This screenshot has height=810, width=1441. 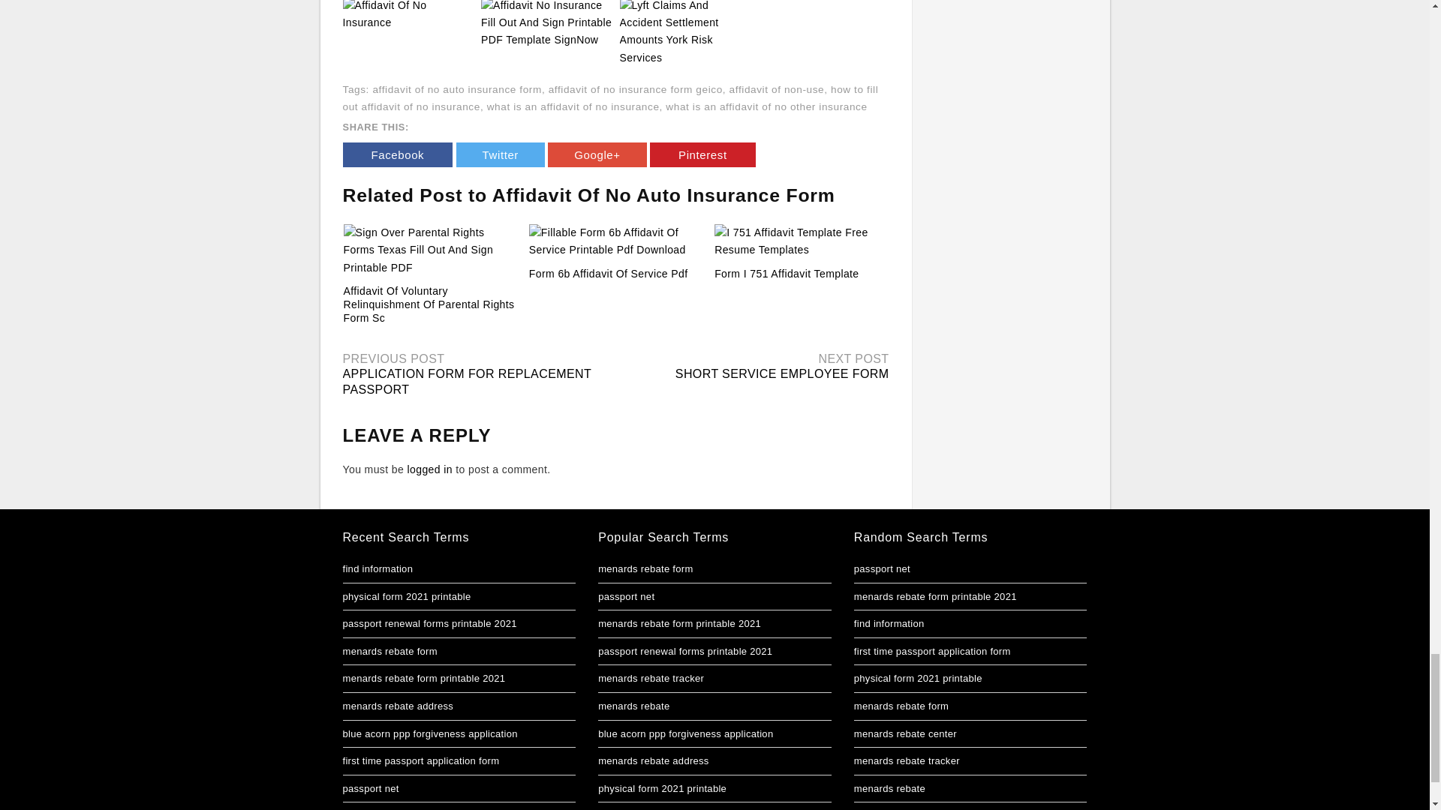 What do you see at coordinates (776, 90) in the screenshot?
I see `affidavit of non-use` at bounding box center [776, 90].